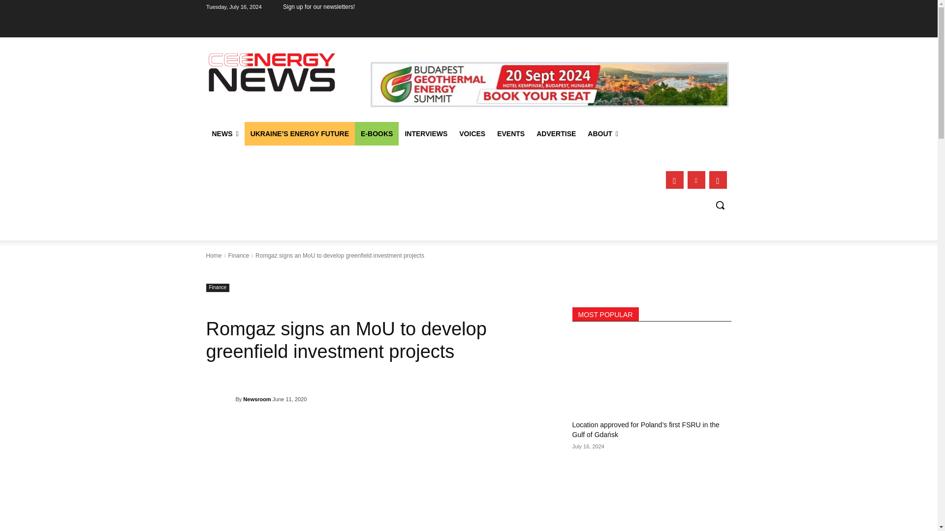 The width and height of the screenshot is (945, 531). Describe the element at coordinates (319, 7) in the screenshot. I see `Sign up for our newsletters!` at that location.